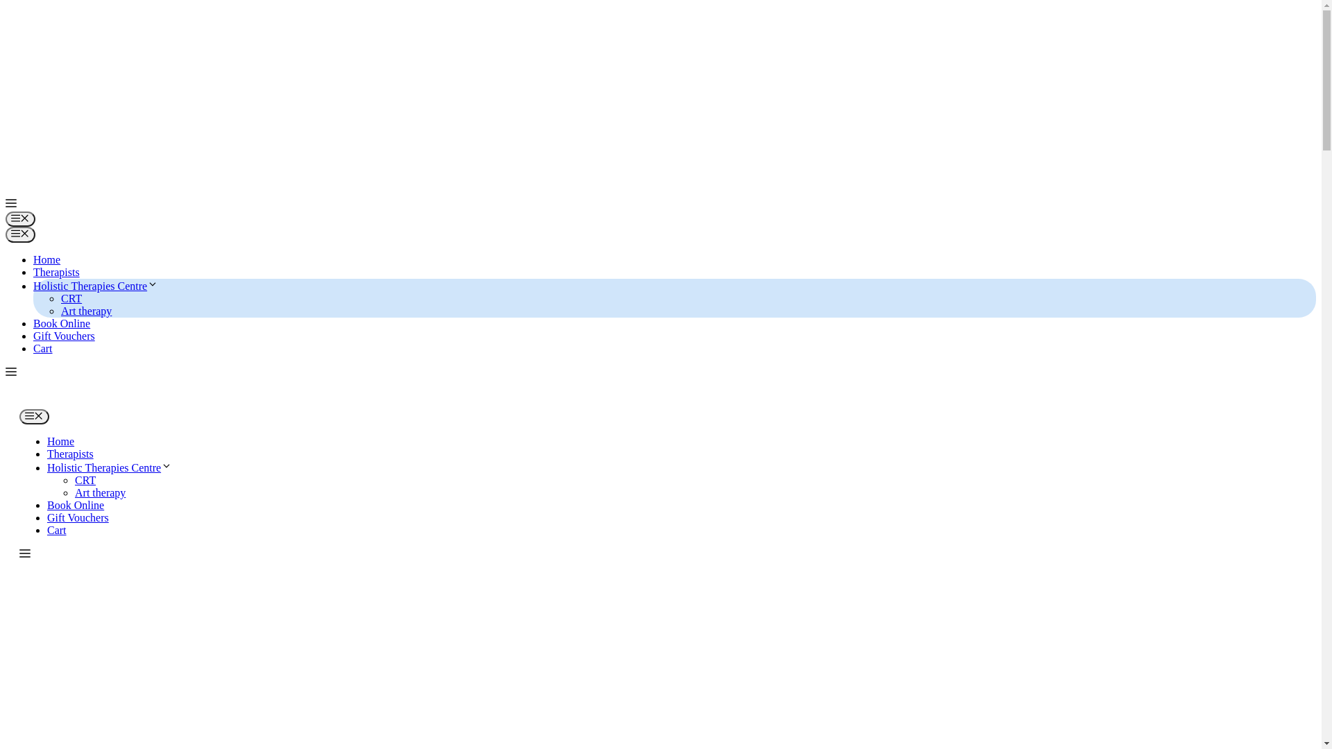  Describe the element at coordinates (64, 336) in the screenshot. I see `Gift Vouchers` at that location.